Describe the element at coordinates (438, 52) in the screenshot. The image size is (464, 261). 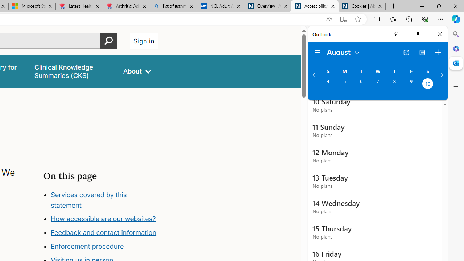
I see `Create event` at that location.